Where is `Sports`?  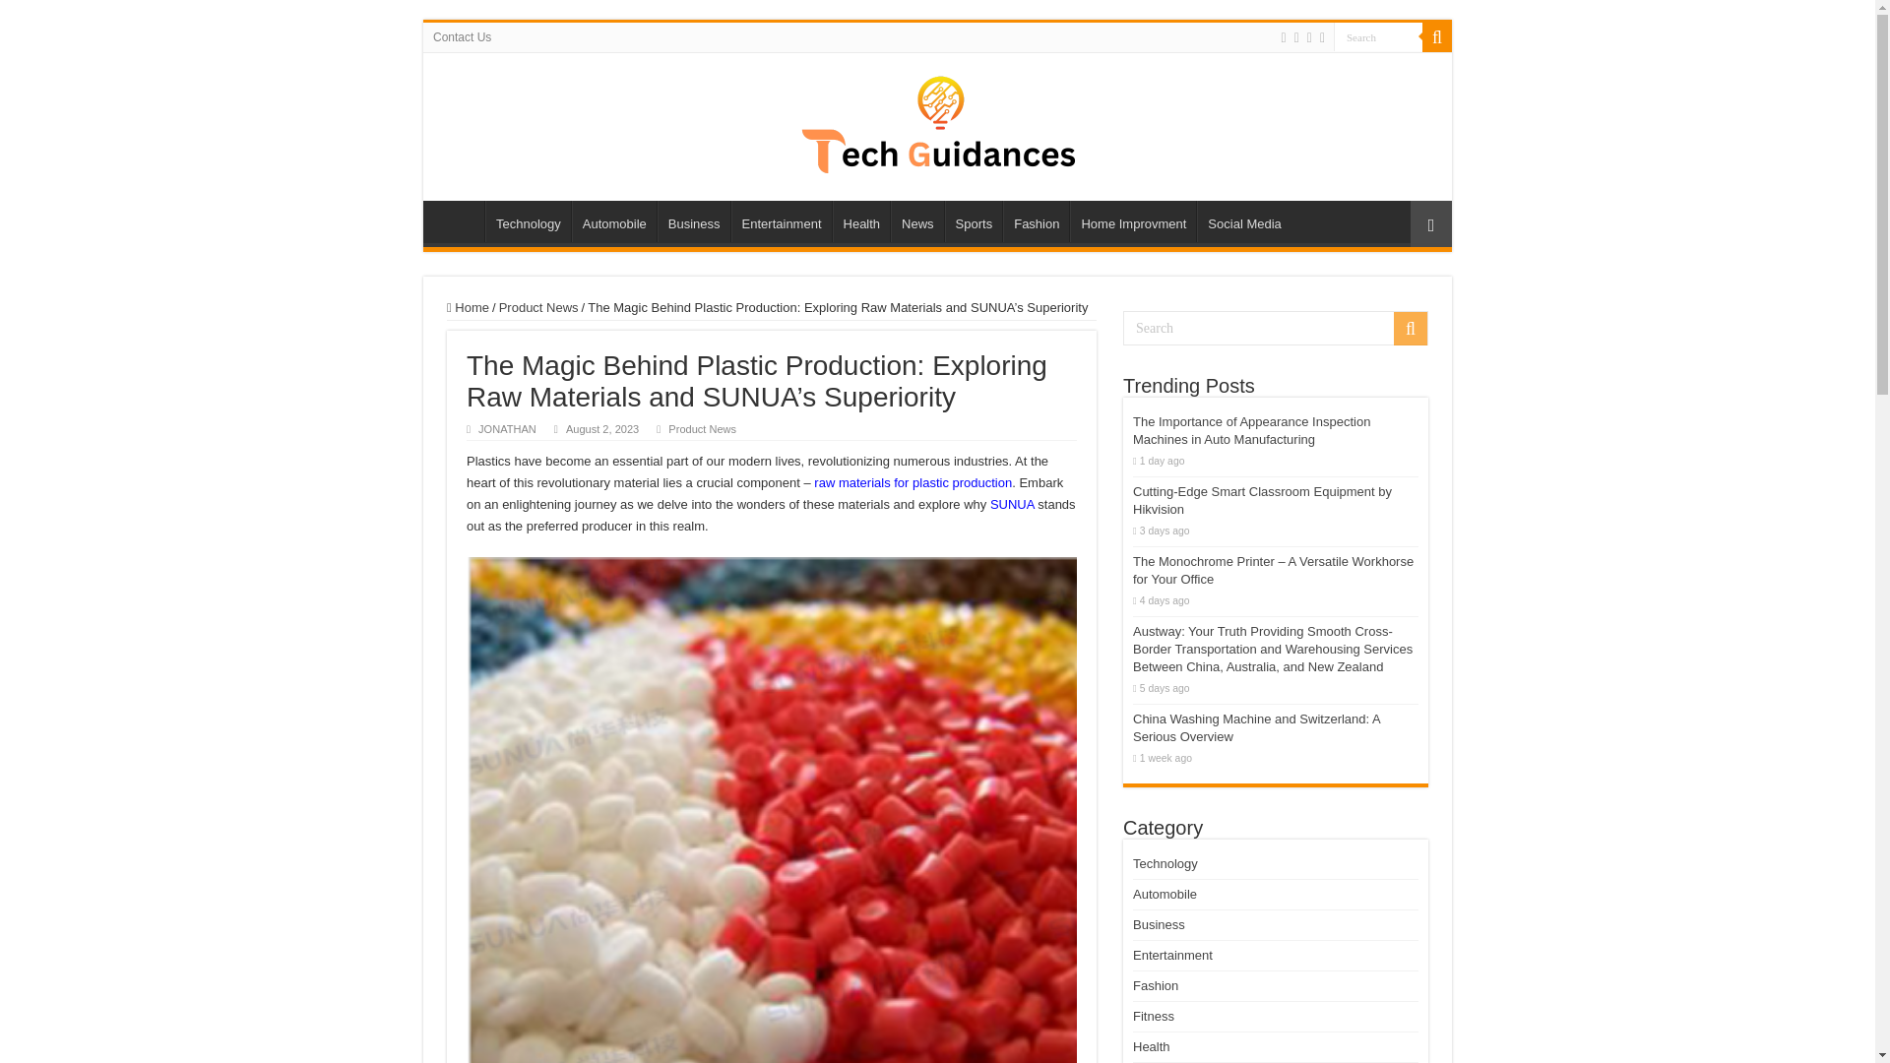 Sports is located at coordinates (975, 221).